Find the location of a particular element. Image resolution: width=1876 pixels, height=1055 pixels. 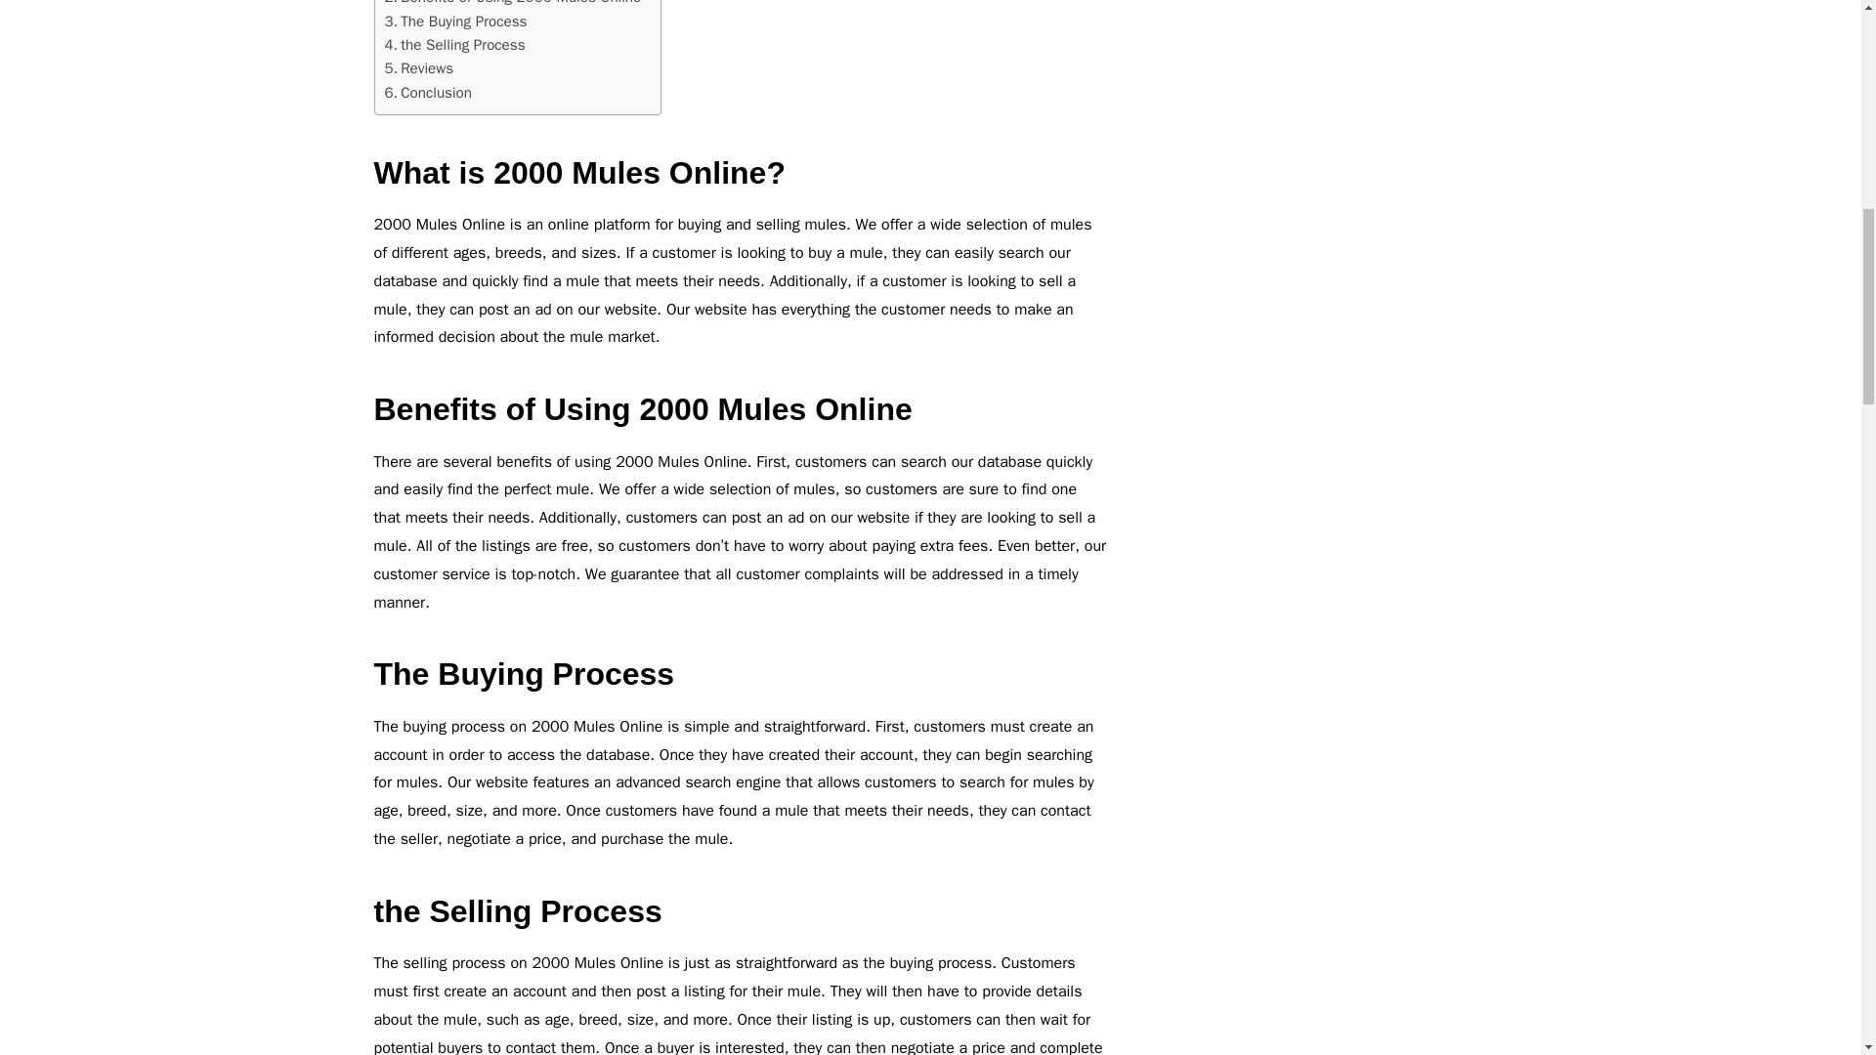

the Selling Process is located at coordinates (454, 45).